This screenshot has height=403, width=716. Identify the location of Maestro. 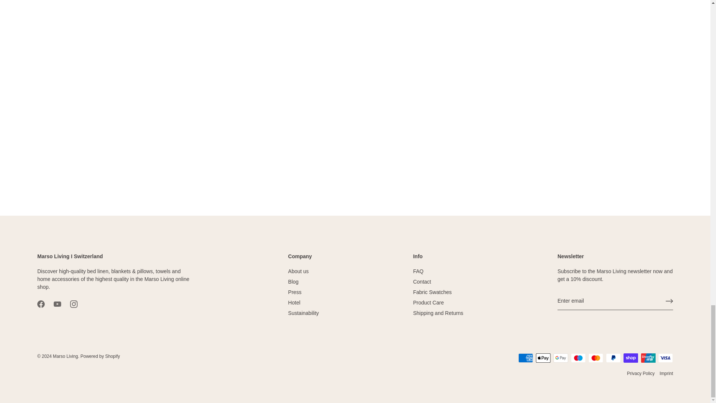
(578, 358).